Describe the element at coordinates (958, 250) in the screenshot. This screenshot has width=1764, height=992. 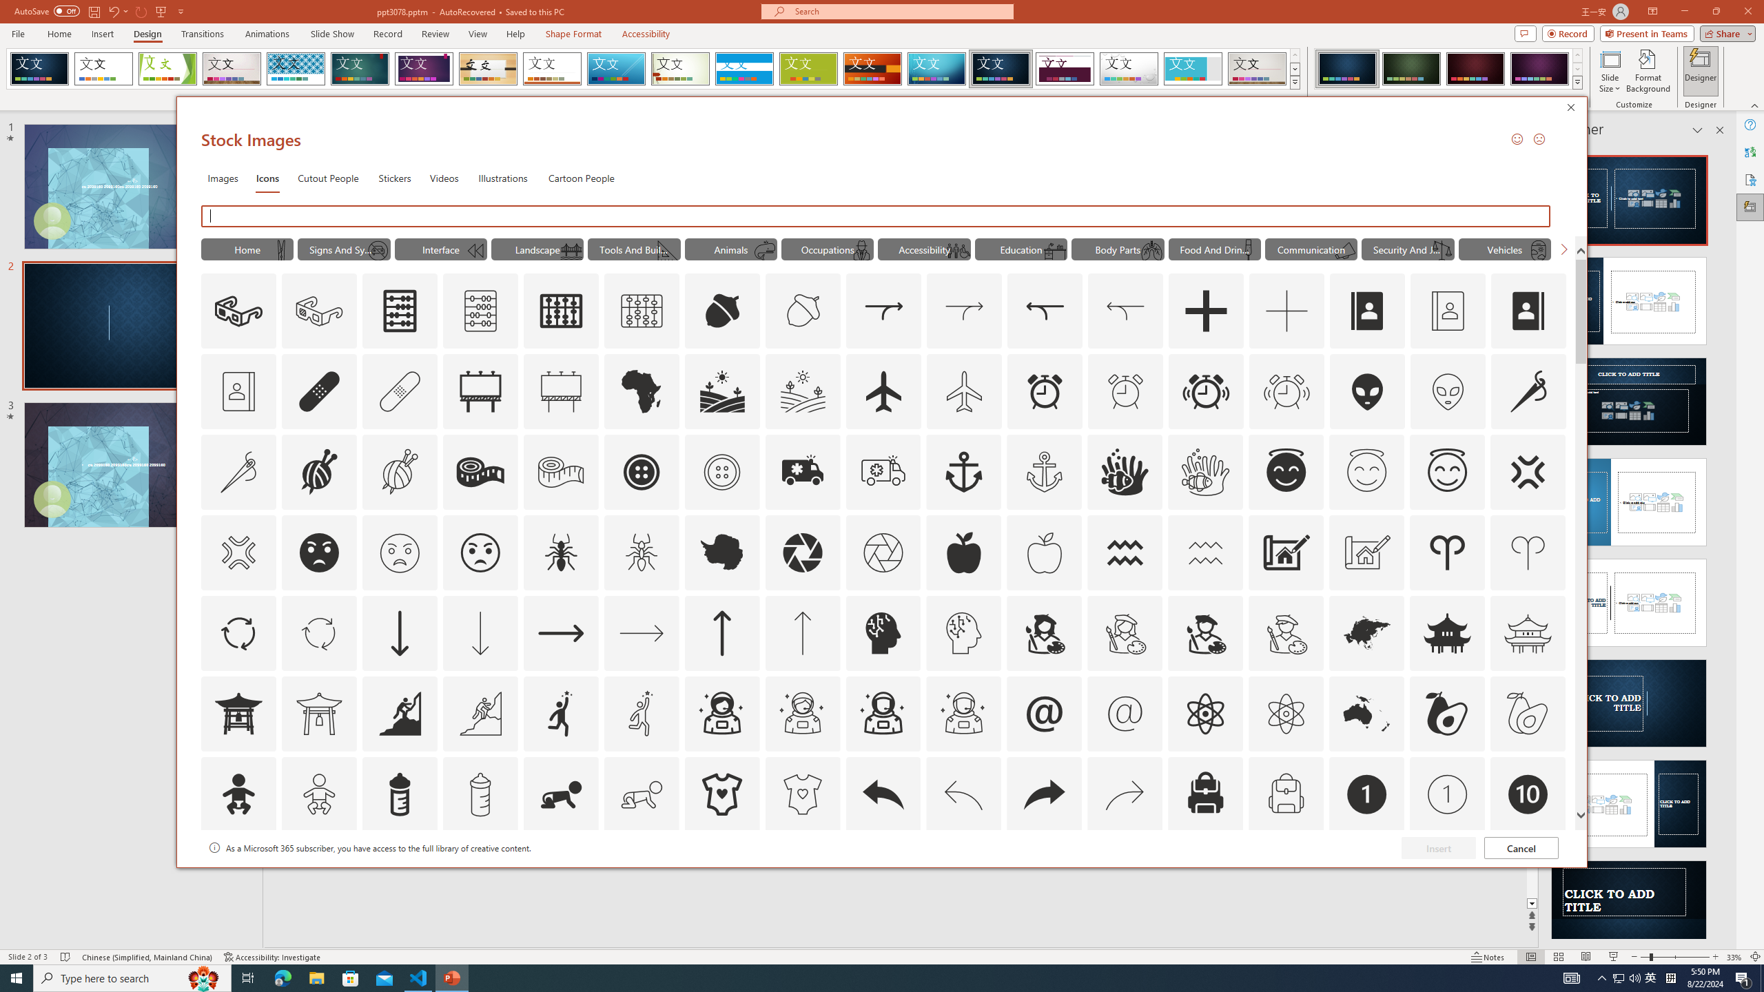
I see `AutomationID: Icons_UniversalAccess_M` at that location.